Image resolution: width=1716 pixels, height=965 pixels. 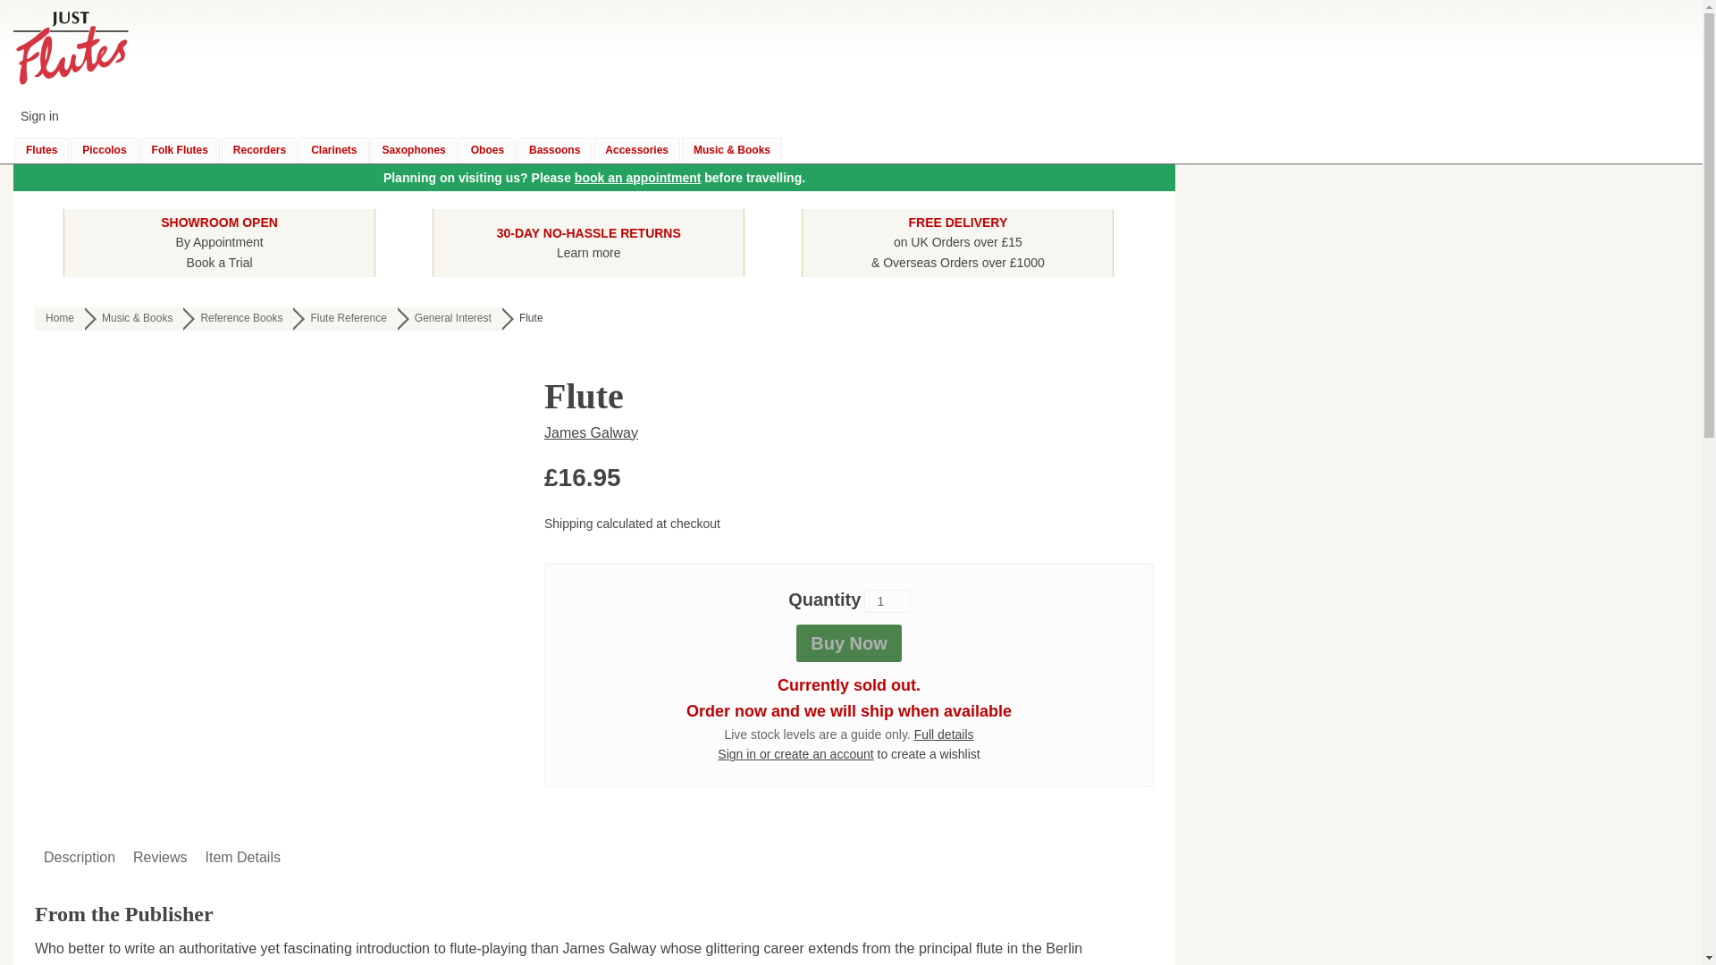 What do you see at coordinates (238, 319) in the screenshot?
I see `Description` at bounding box center [238, 319].